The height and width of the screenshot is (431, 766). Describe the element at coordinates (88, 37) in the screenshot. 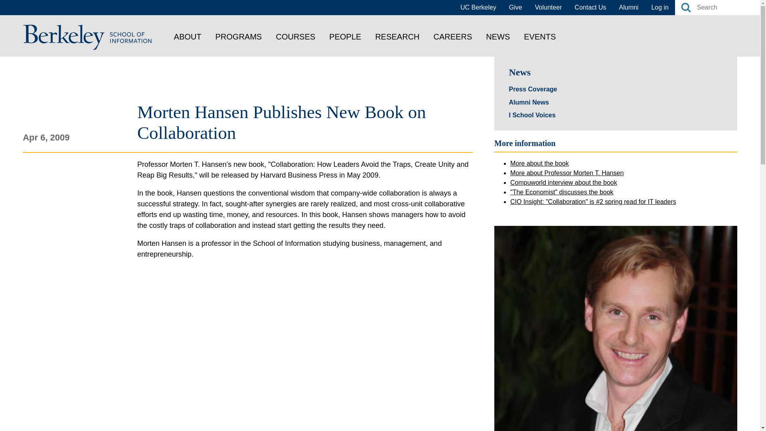

I see `Home` at that location.